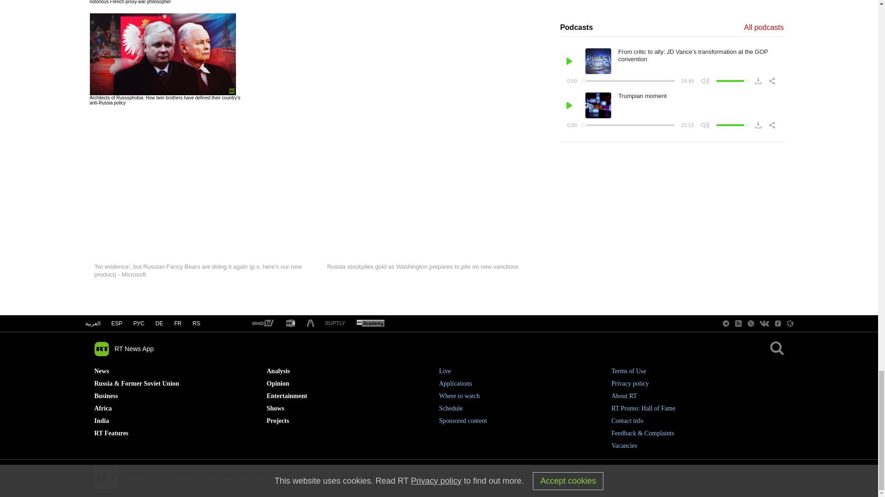  Describe the element at coordinates (335, 323) in the screenshot. I see `RT ` at that location.